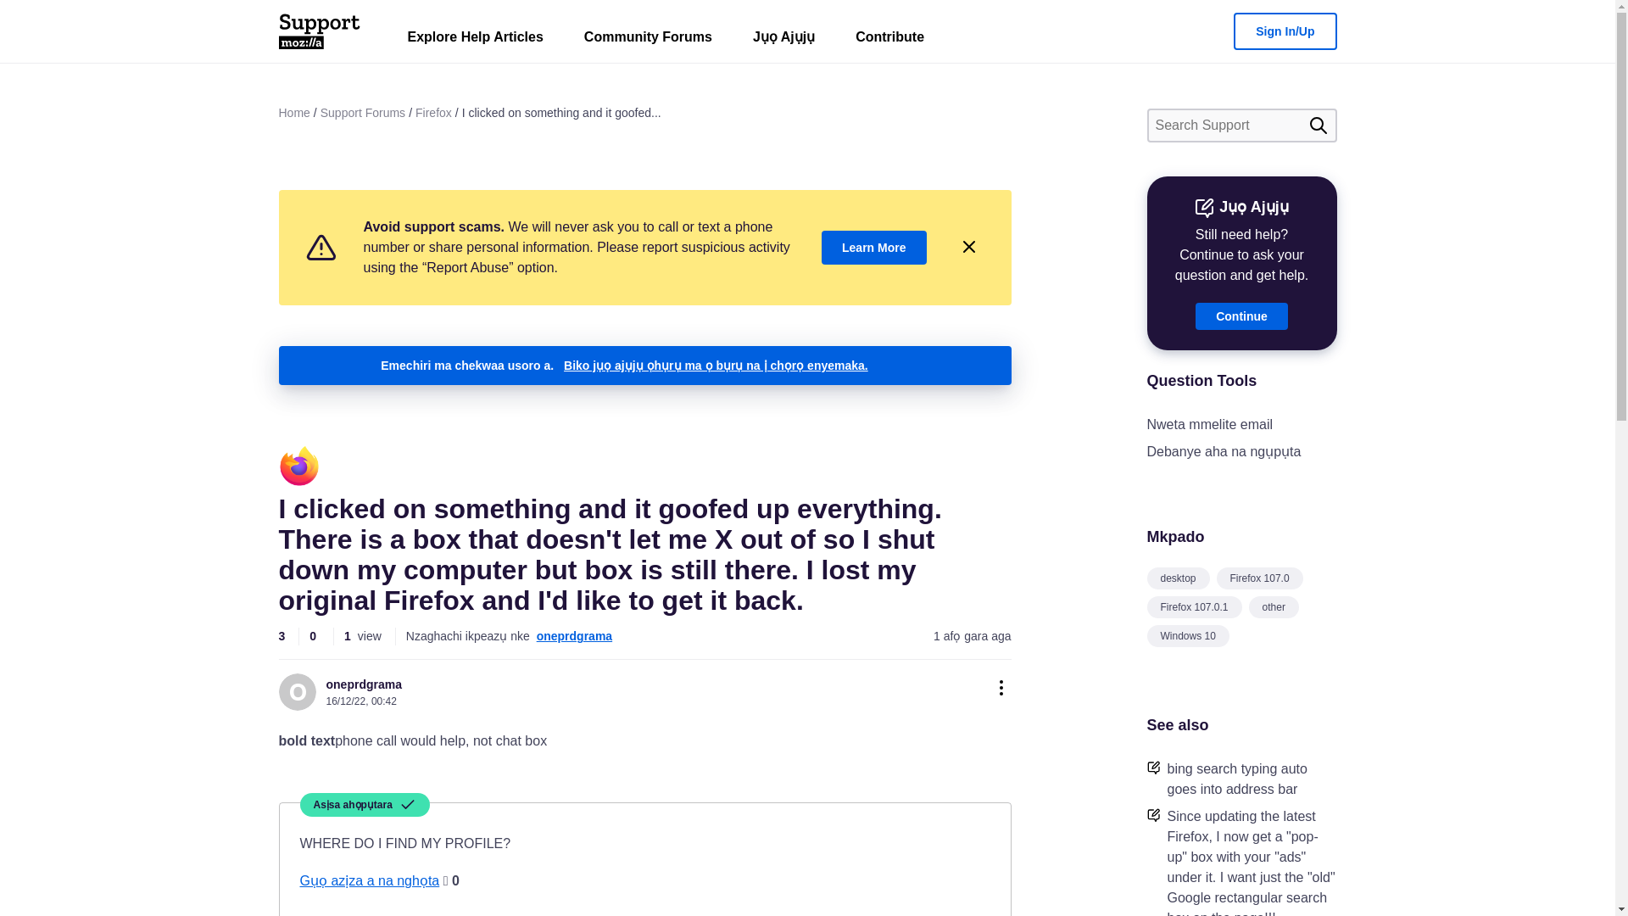 The height and width of the screenshot is (916, 1628). Describe the element at coordinates (475, 41) in the screenshot. I see `Explore Help Articles` at that location.